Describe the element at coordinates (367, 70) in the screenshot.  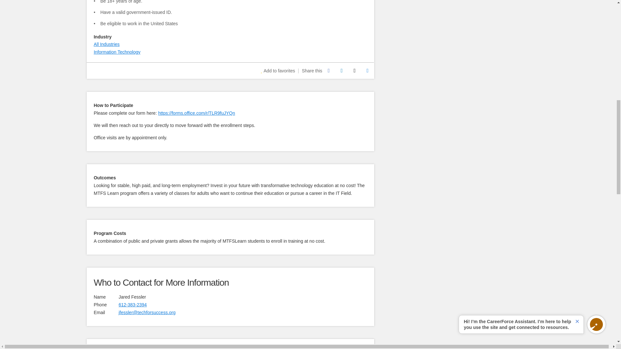
I see `Email` at that location.